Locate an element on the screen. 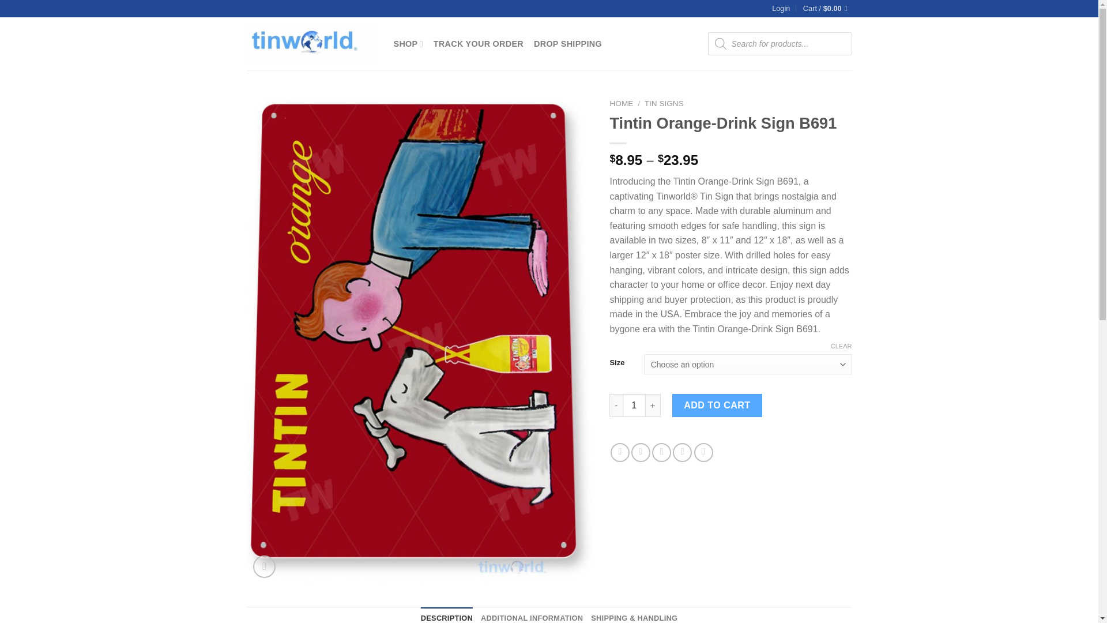 This screenshot has width=1107, height=623. Share on Facebook is located at coordinates (620, 452).